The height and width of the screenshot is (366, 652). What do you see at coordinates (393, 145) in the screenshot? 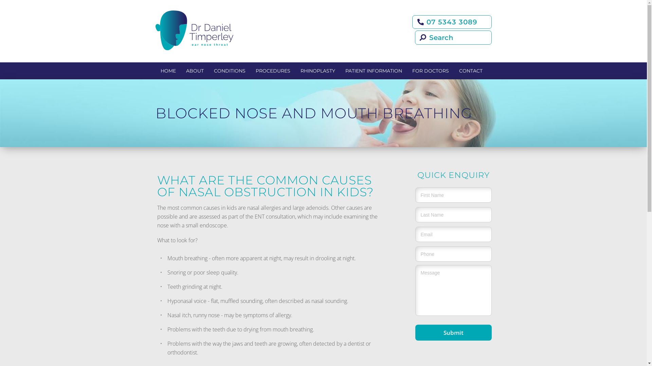
I see `Appointment Request` at bounding box center [393, 145].